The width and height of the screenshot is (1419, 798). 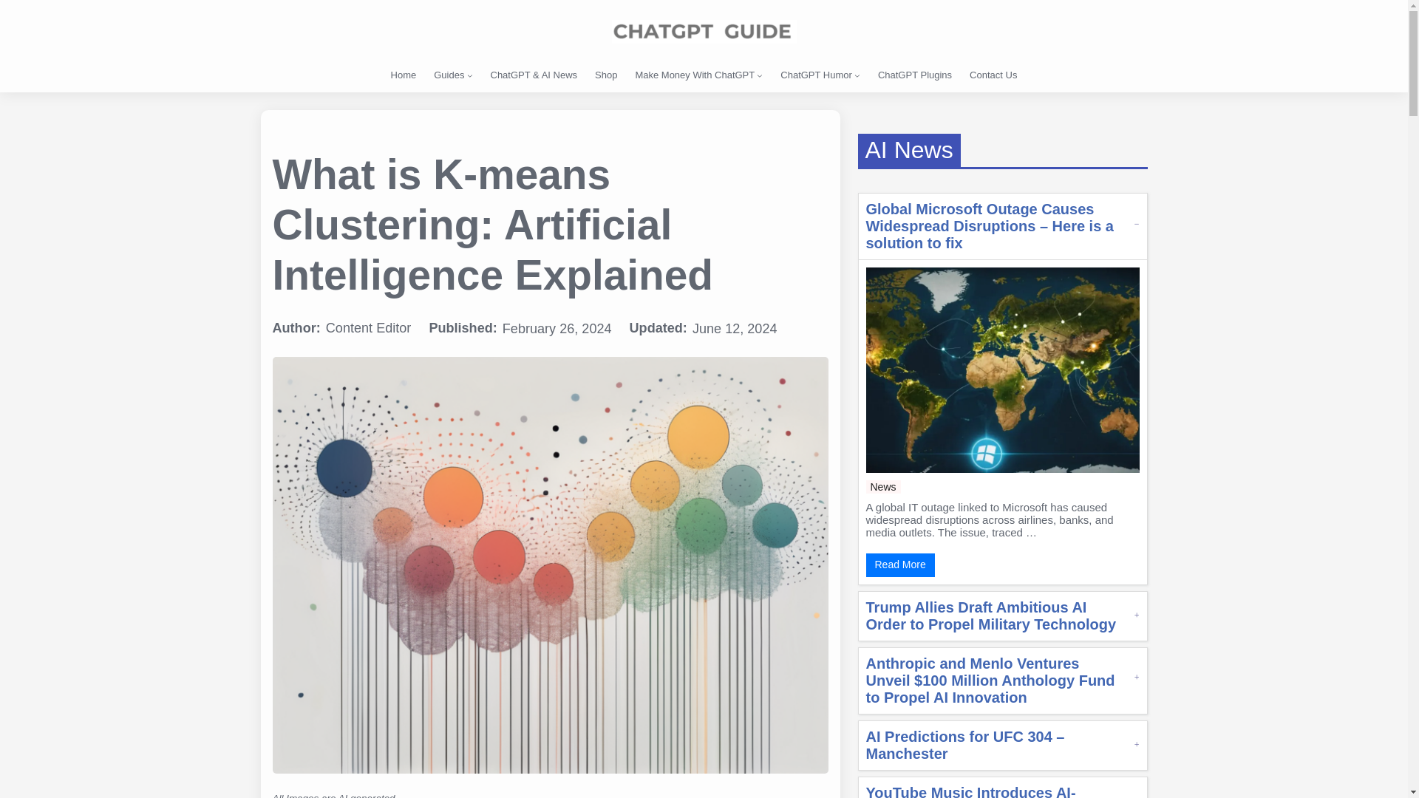 What do you see at coordinates (449, 75) in the screenshot?
I see `Guides` at bounding box center [449, 75].